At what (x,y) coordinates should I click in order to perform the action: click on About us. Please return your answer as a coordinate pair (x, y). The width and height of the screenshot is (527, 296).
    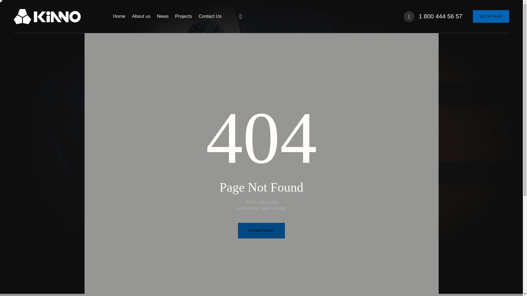
    Looking at the image, I should click on (141, 16).